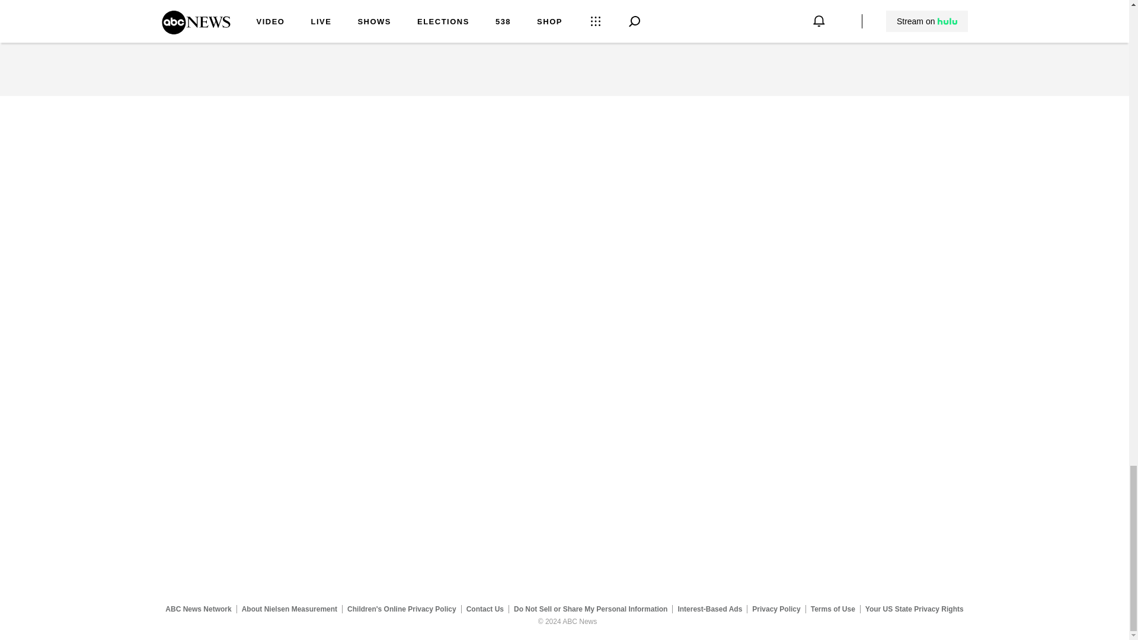 This screenshot has width=1138, height=640. Describe the element at coordinates (198, 609) in the screenshot. I see `ABC News Network` at that location.